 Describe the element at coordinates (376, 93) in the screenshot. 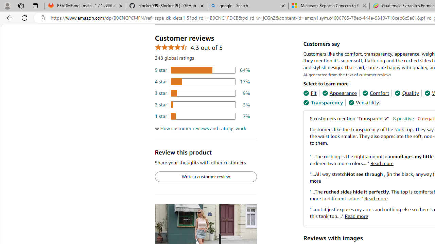

I see `Comfort` at that location.